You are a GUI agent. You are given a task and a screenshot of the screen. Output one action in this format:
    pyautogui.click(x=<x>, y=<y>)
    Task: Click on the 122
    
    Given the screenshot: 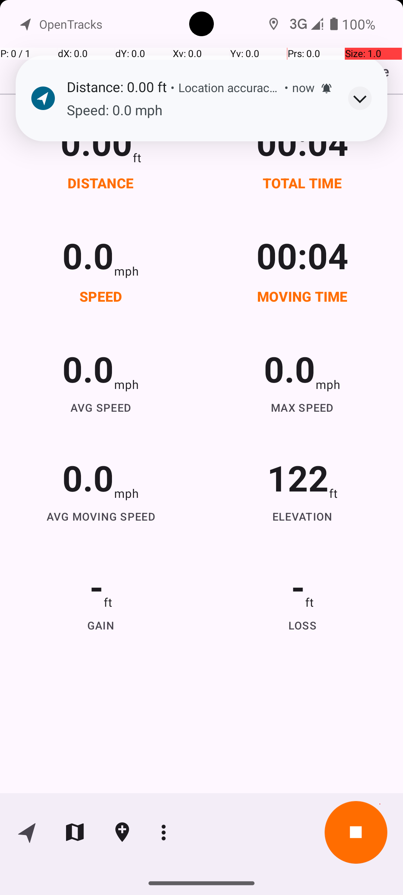 What is the action you would take?
    pyautogui.click(x=298, y=477)
    